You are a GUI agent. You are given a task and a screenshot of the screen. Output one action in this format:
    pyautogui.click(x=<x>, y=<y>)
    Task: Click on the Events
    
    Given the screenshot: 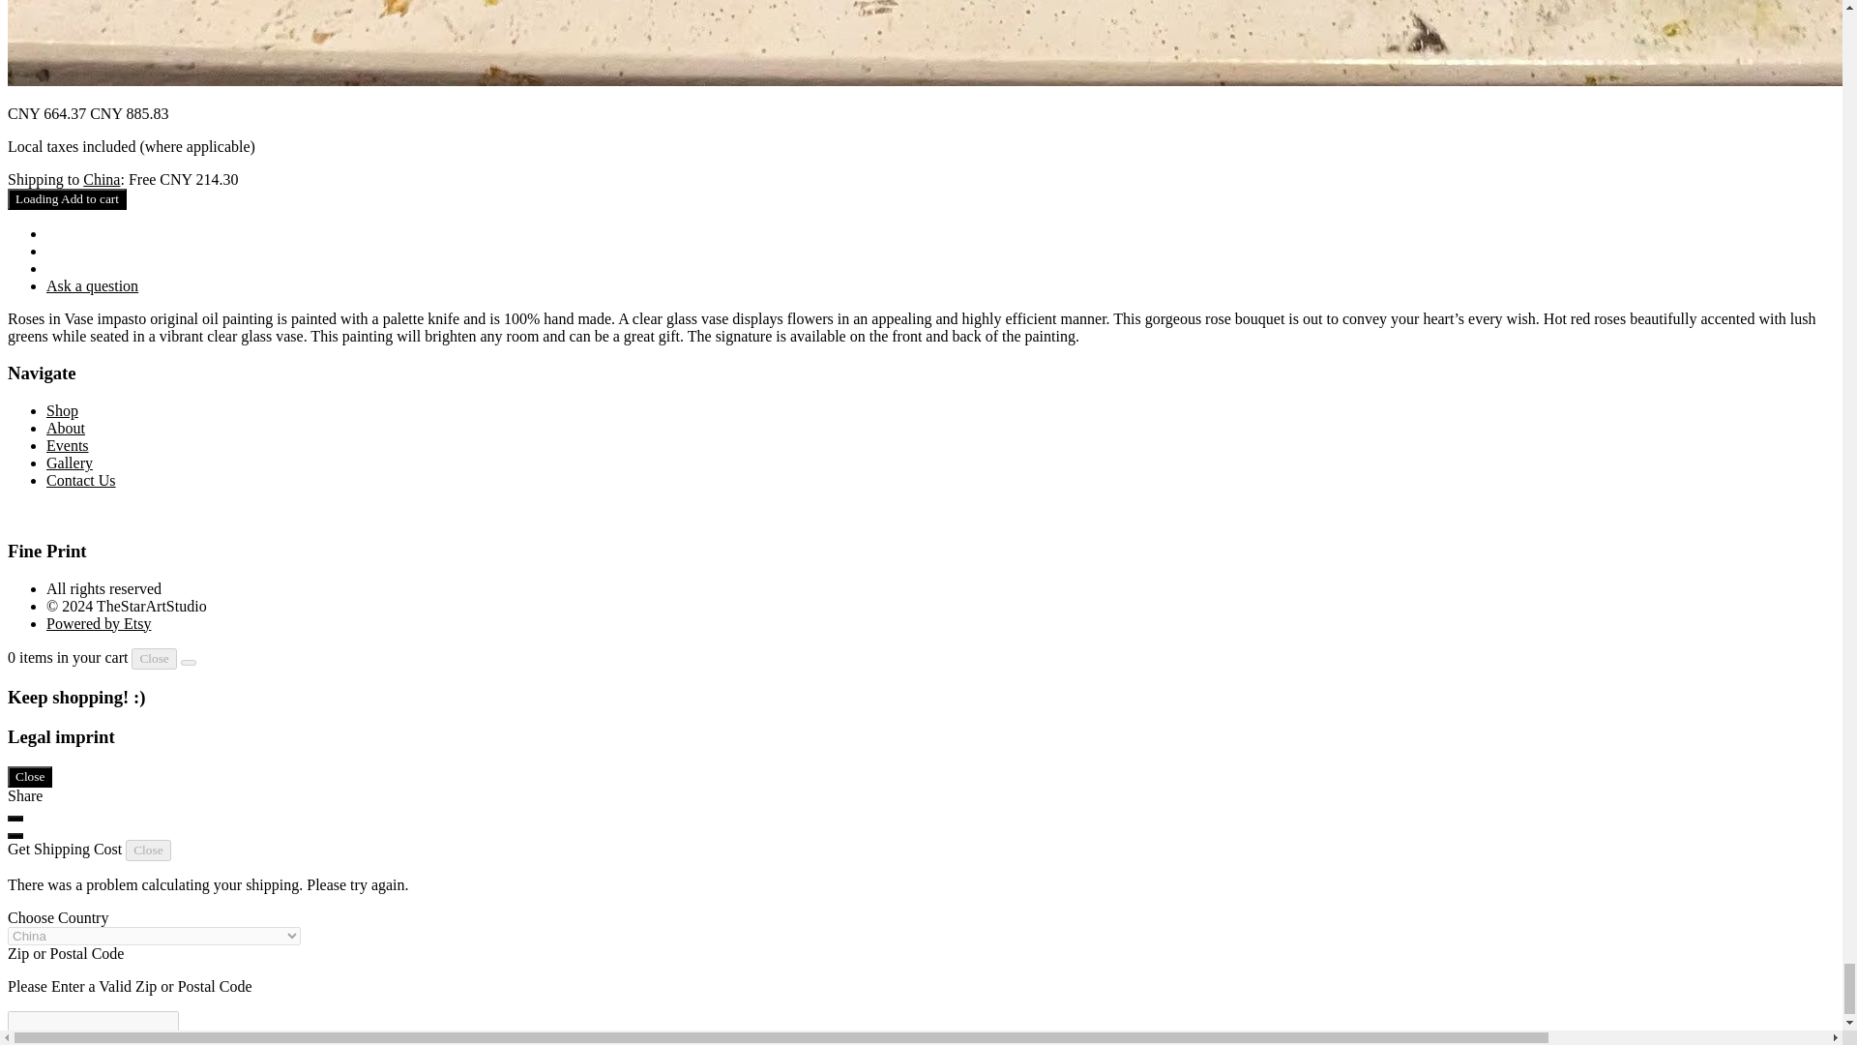 What is the action you would take?
    pyautogui.click(x=68, y=445)
    